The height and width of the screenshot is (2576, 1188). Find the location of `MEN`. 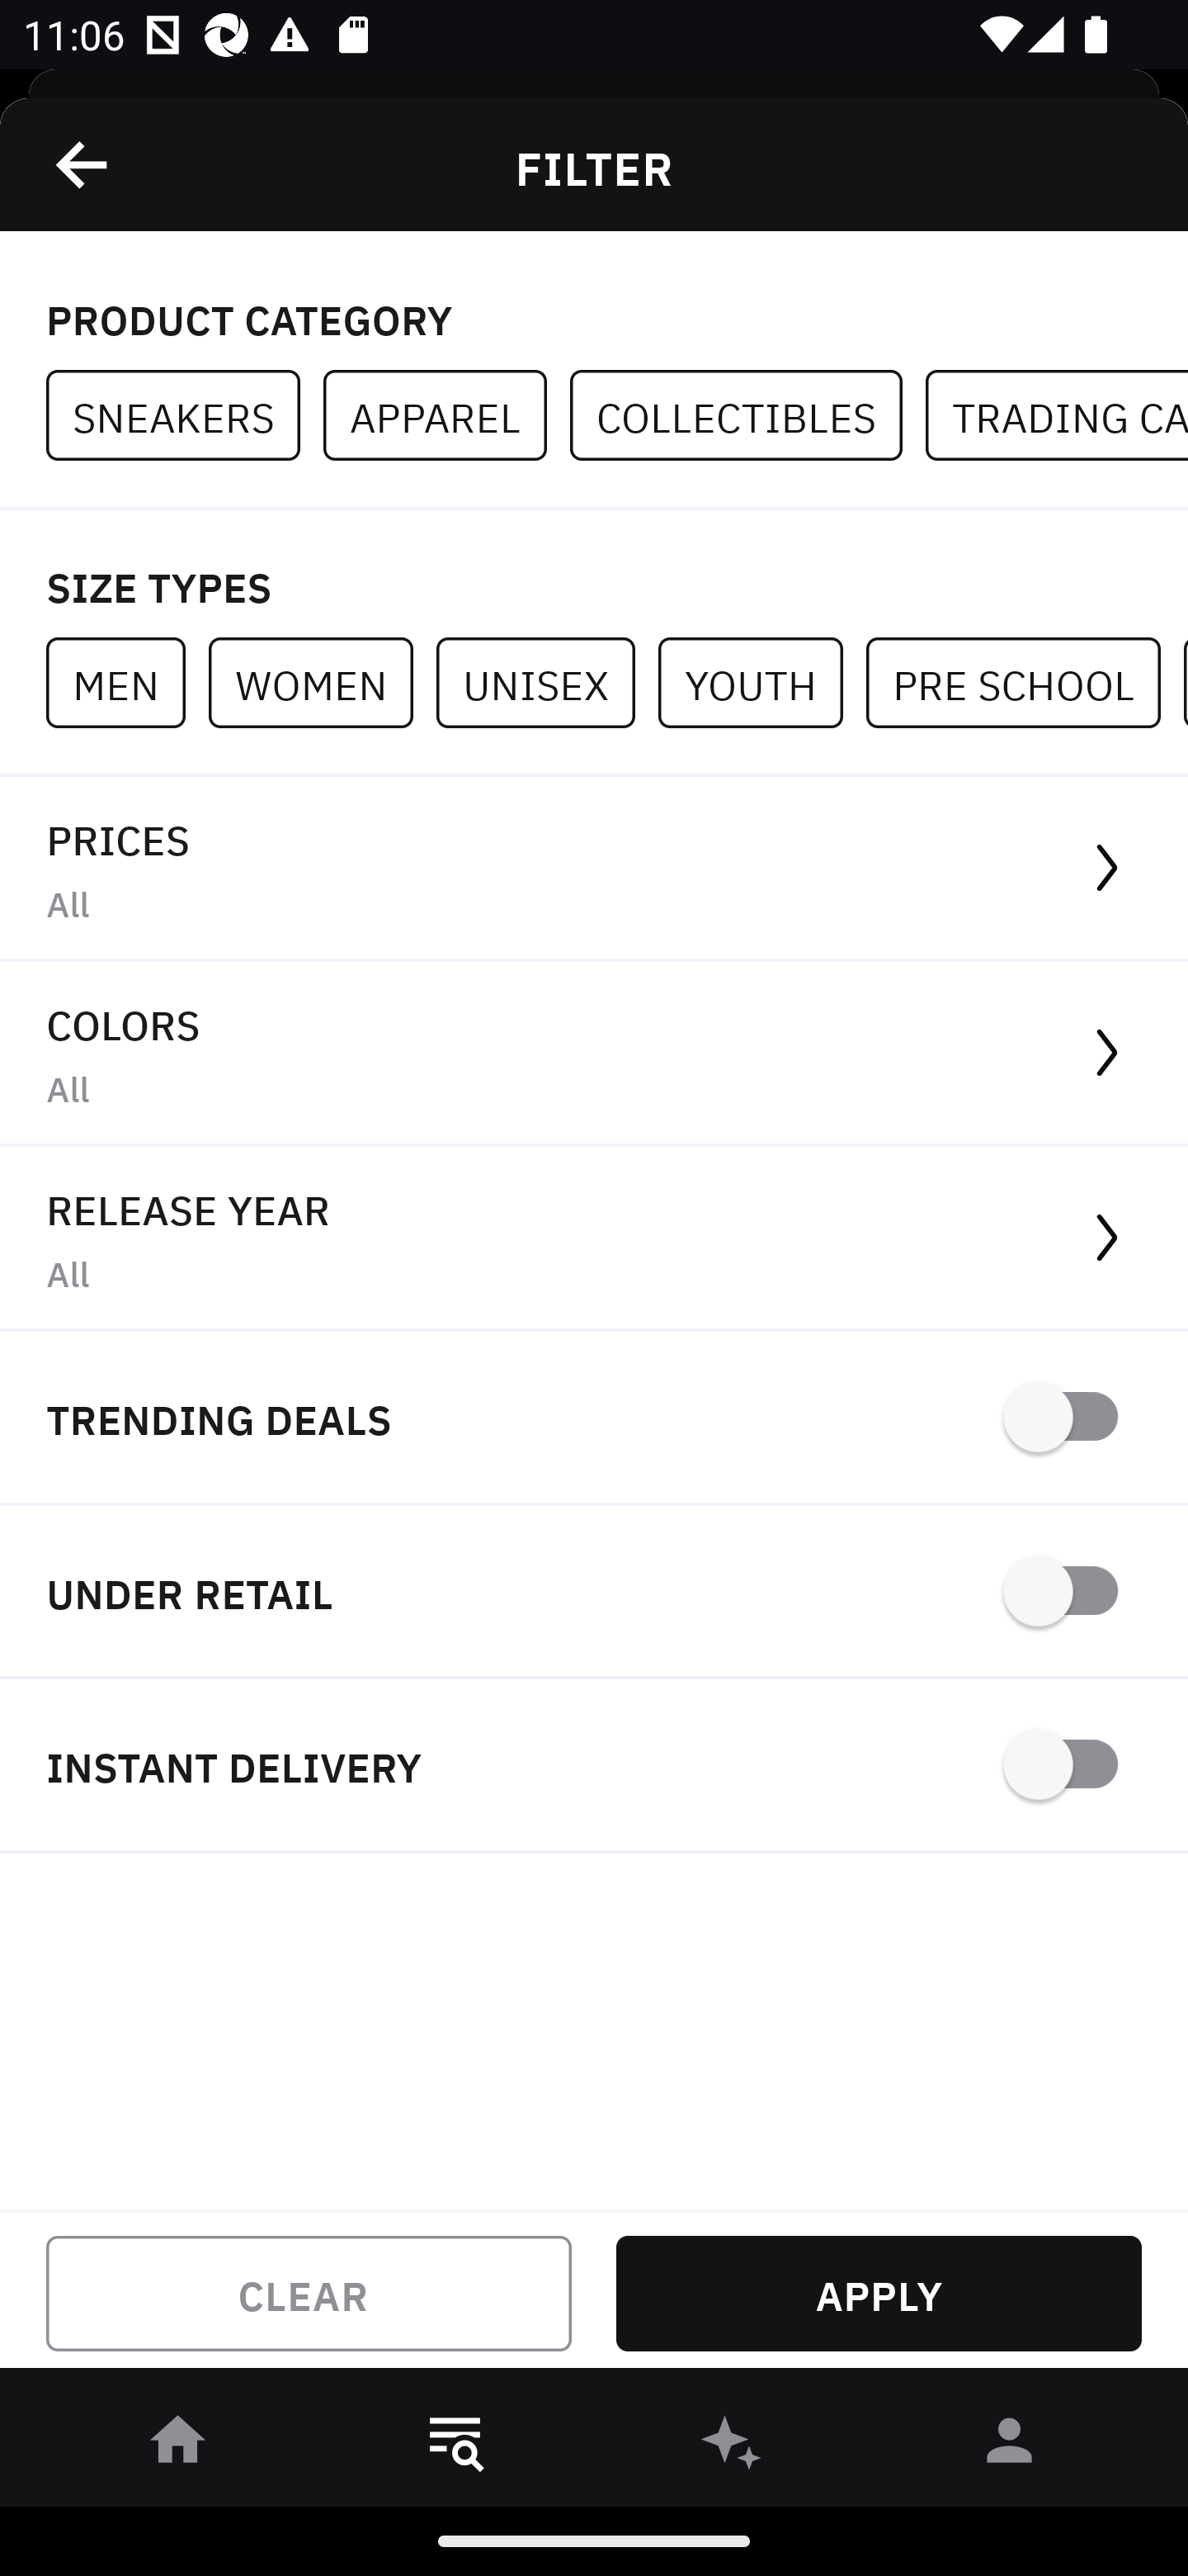

MEN is located at coordinates (127, 682).